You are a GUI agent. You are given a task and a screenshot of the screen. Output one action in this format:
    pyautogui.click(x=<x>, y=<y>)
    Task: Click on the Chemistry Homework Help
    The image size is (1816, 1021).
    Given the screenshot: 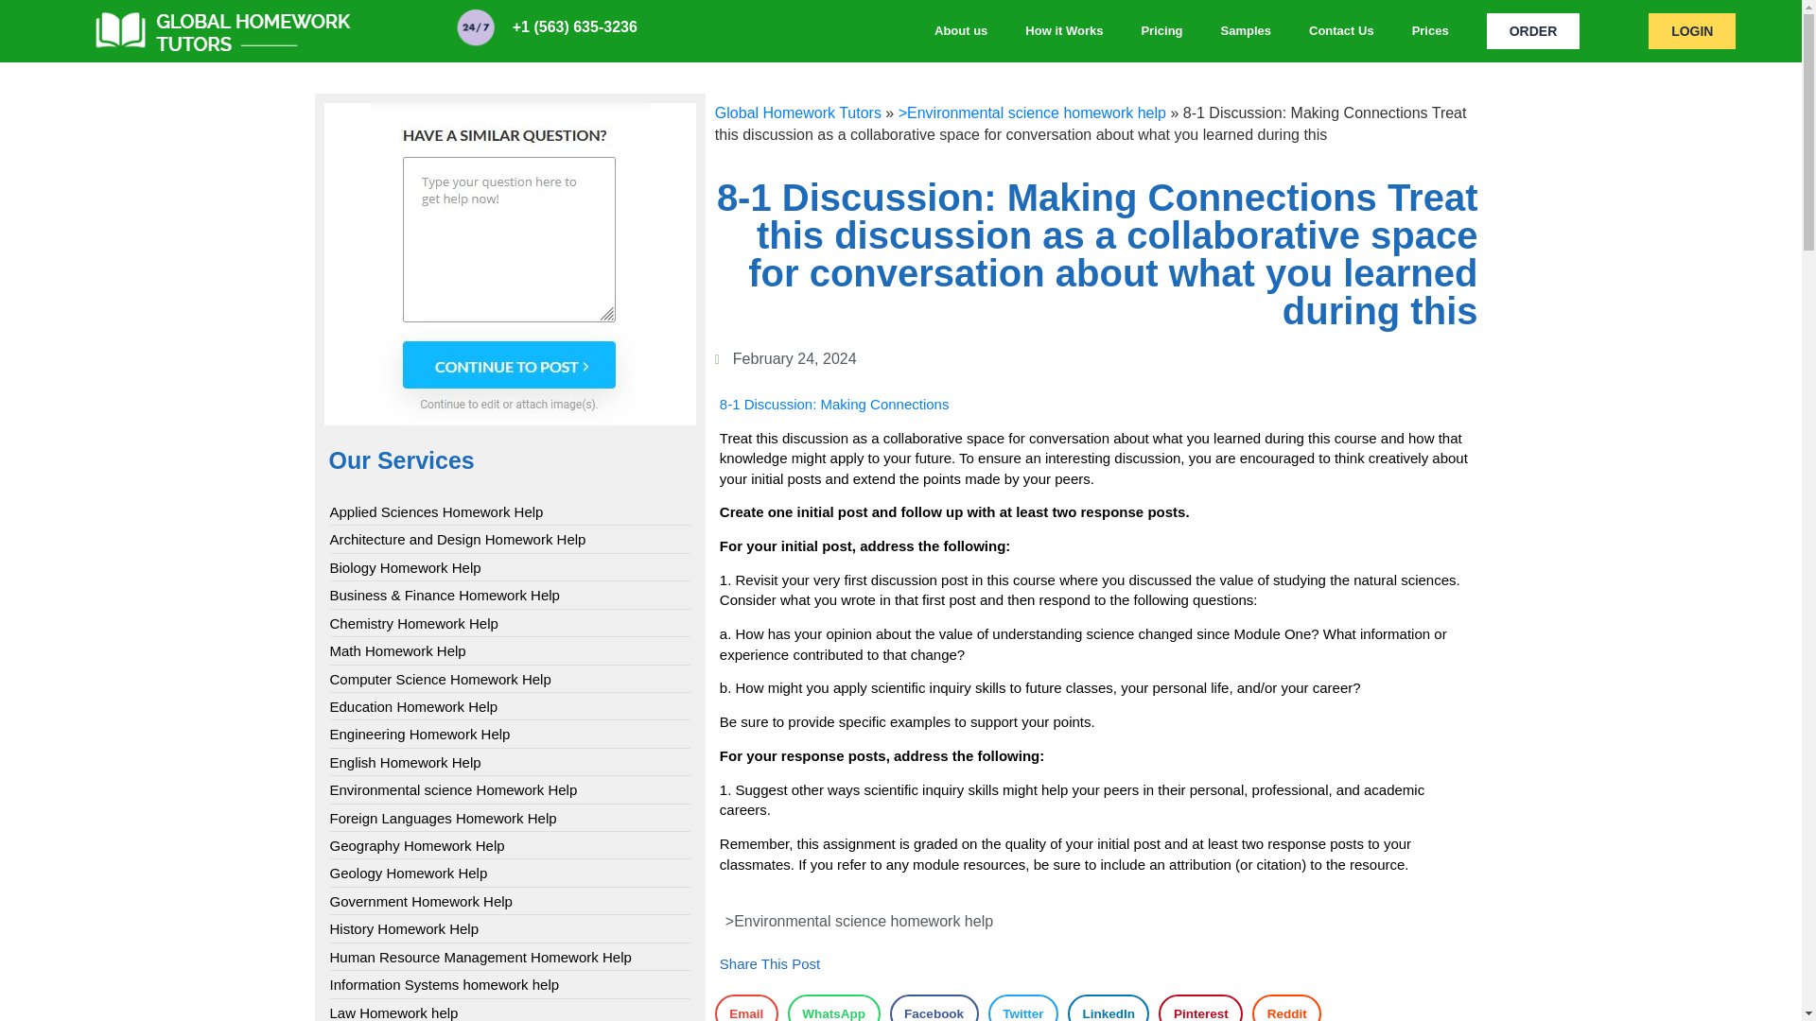 What is the action you would take?
    pyautogui.click(x=412, y=623)
    